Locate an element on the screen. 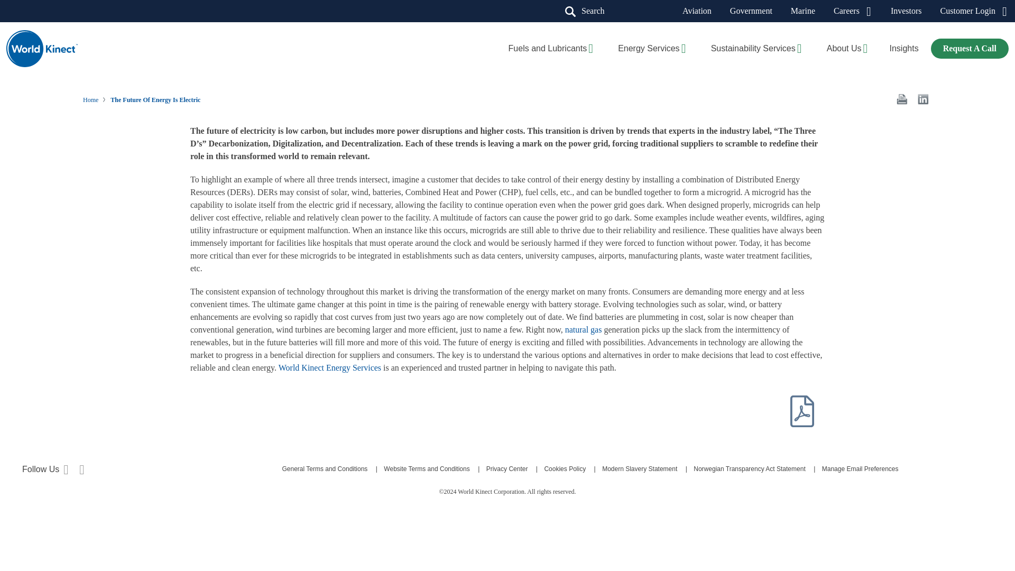 Image resolution: width=1015 pixels, height=571 pixels. Investors is located at coordinates (906, 11).